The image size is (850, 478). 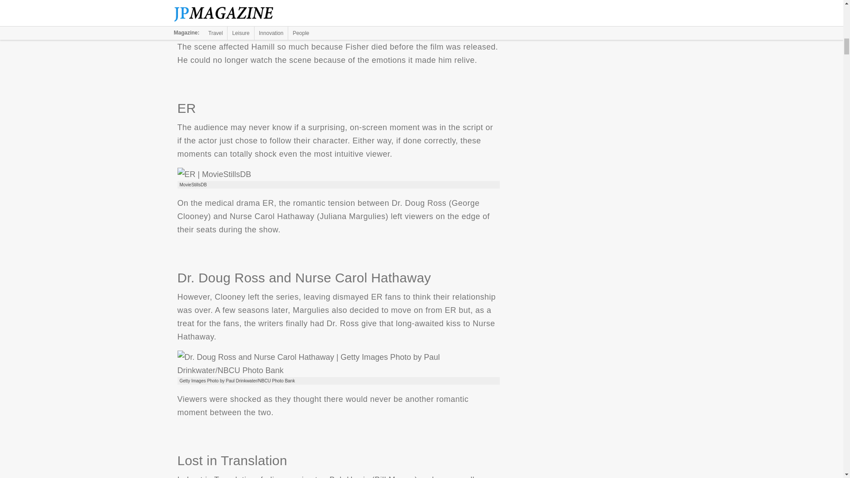 I want to click on Luke and Leia, so click(x=273, y=18).